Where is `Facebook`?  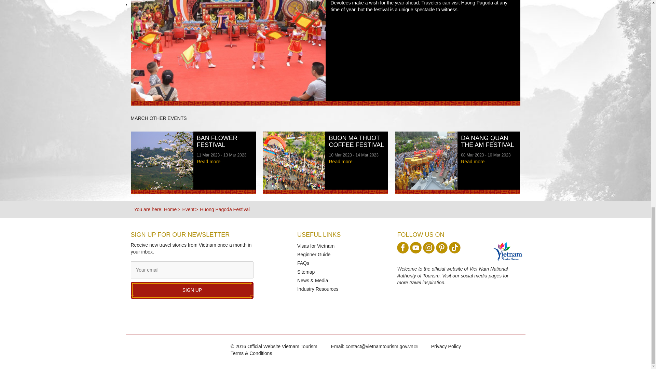
Facebook is located at coordinates (402, 247).